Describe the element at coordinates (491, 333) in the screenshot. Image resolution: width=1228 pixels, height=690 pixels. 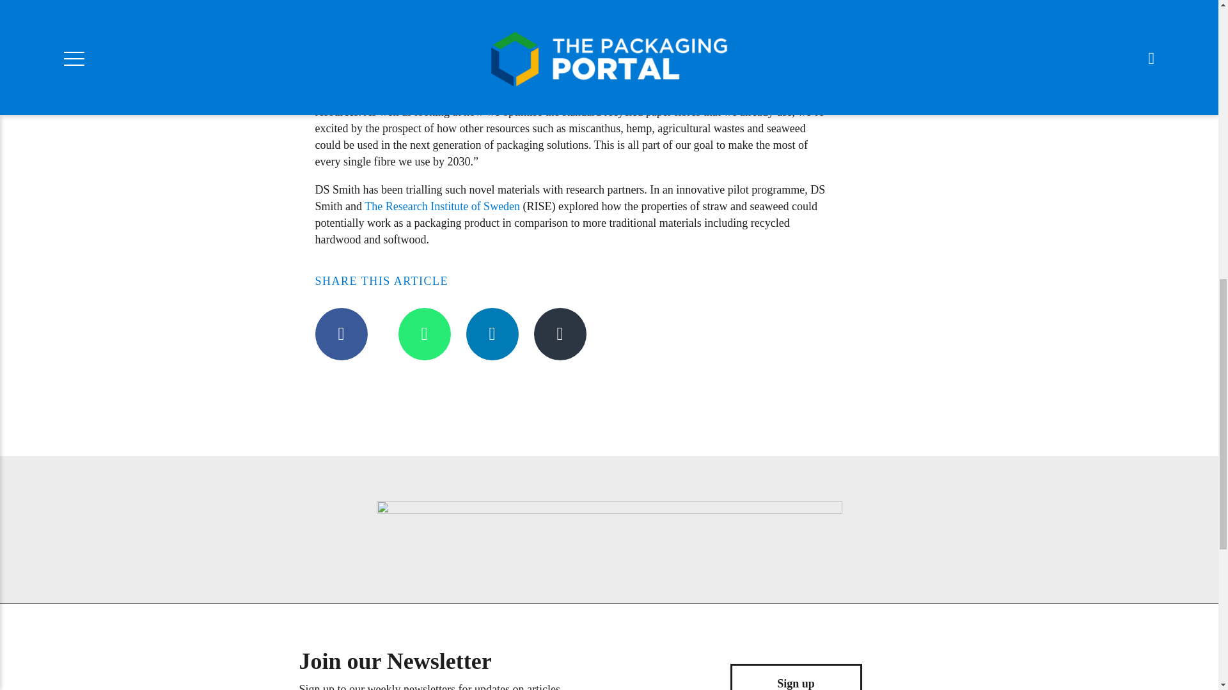
I see `Share on LinkedIn` at that location.